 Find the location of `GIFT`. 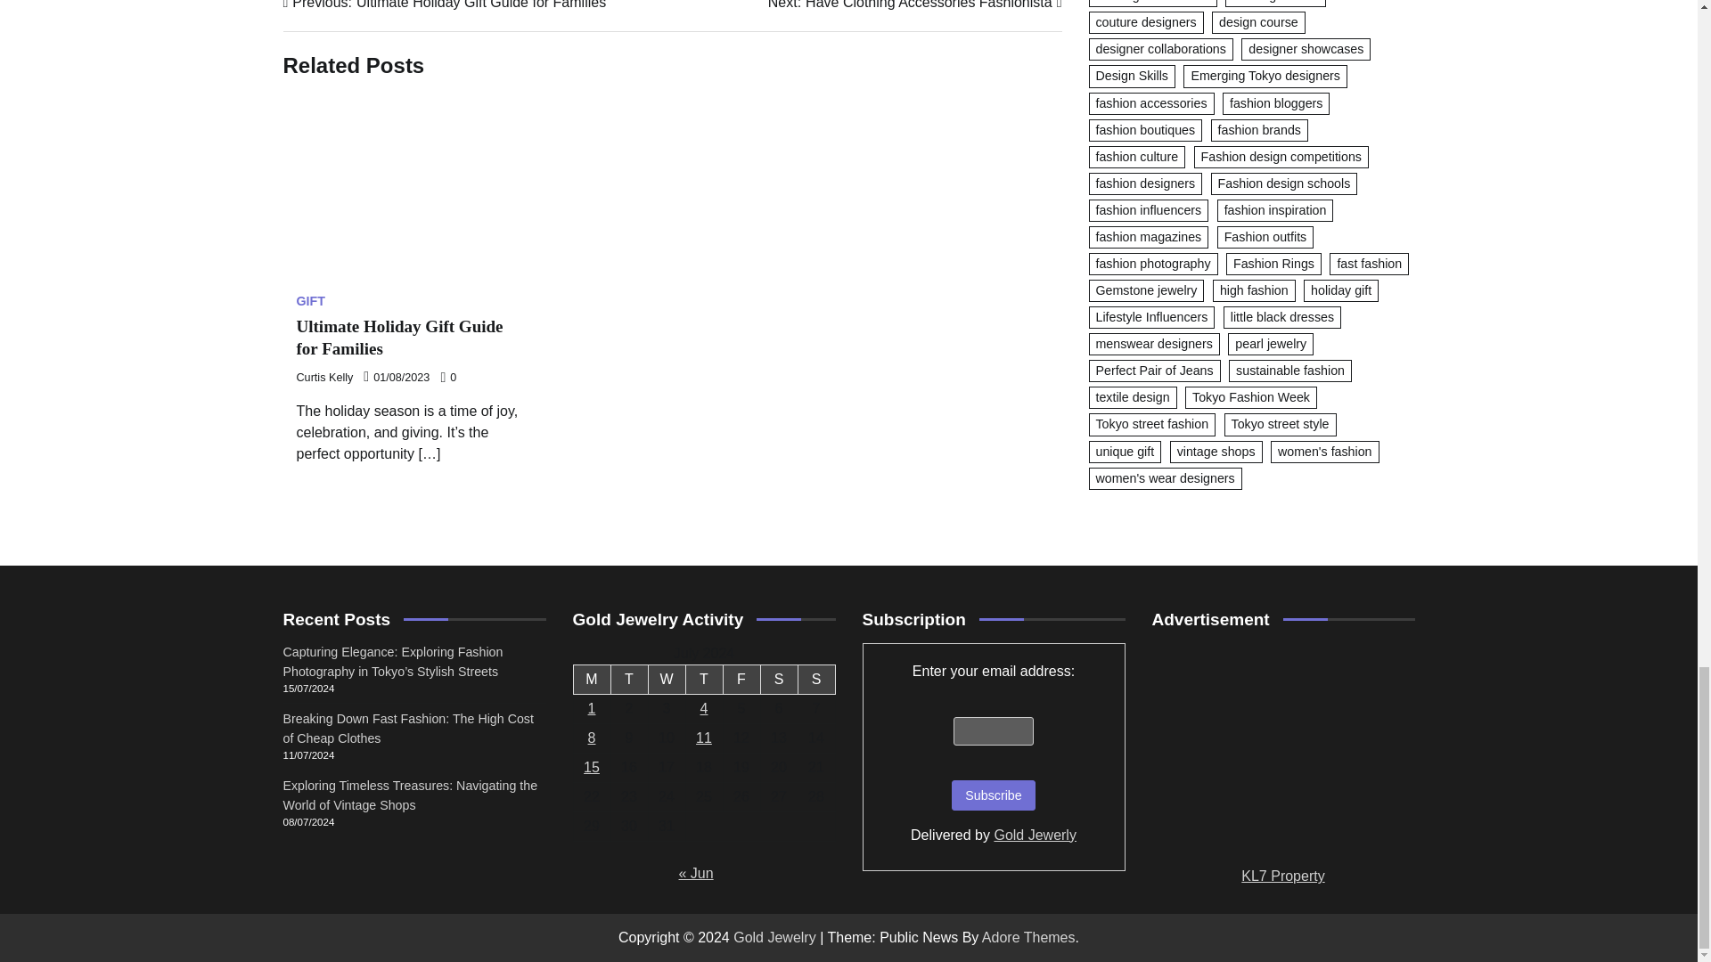

GIFT is located at coordinates (667, 680).